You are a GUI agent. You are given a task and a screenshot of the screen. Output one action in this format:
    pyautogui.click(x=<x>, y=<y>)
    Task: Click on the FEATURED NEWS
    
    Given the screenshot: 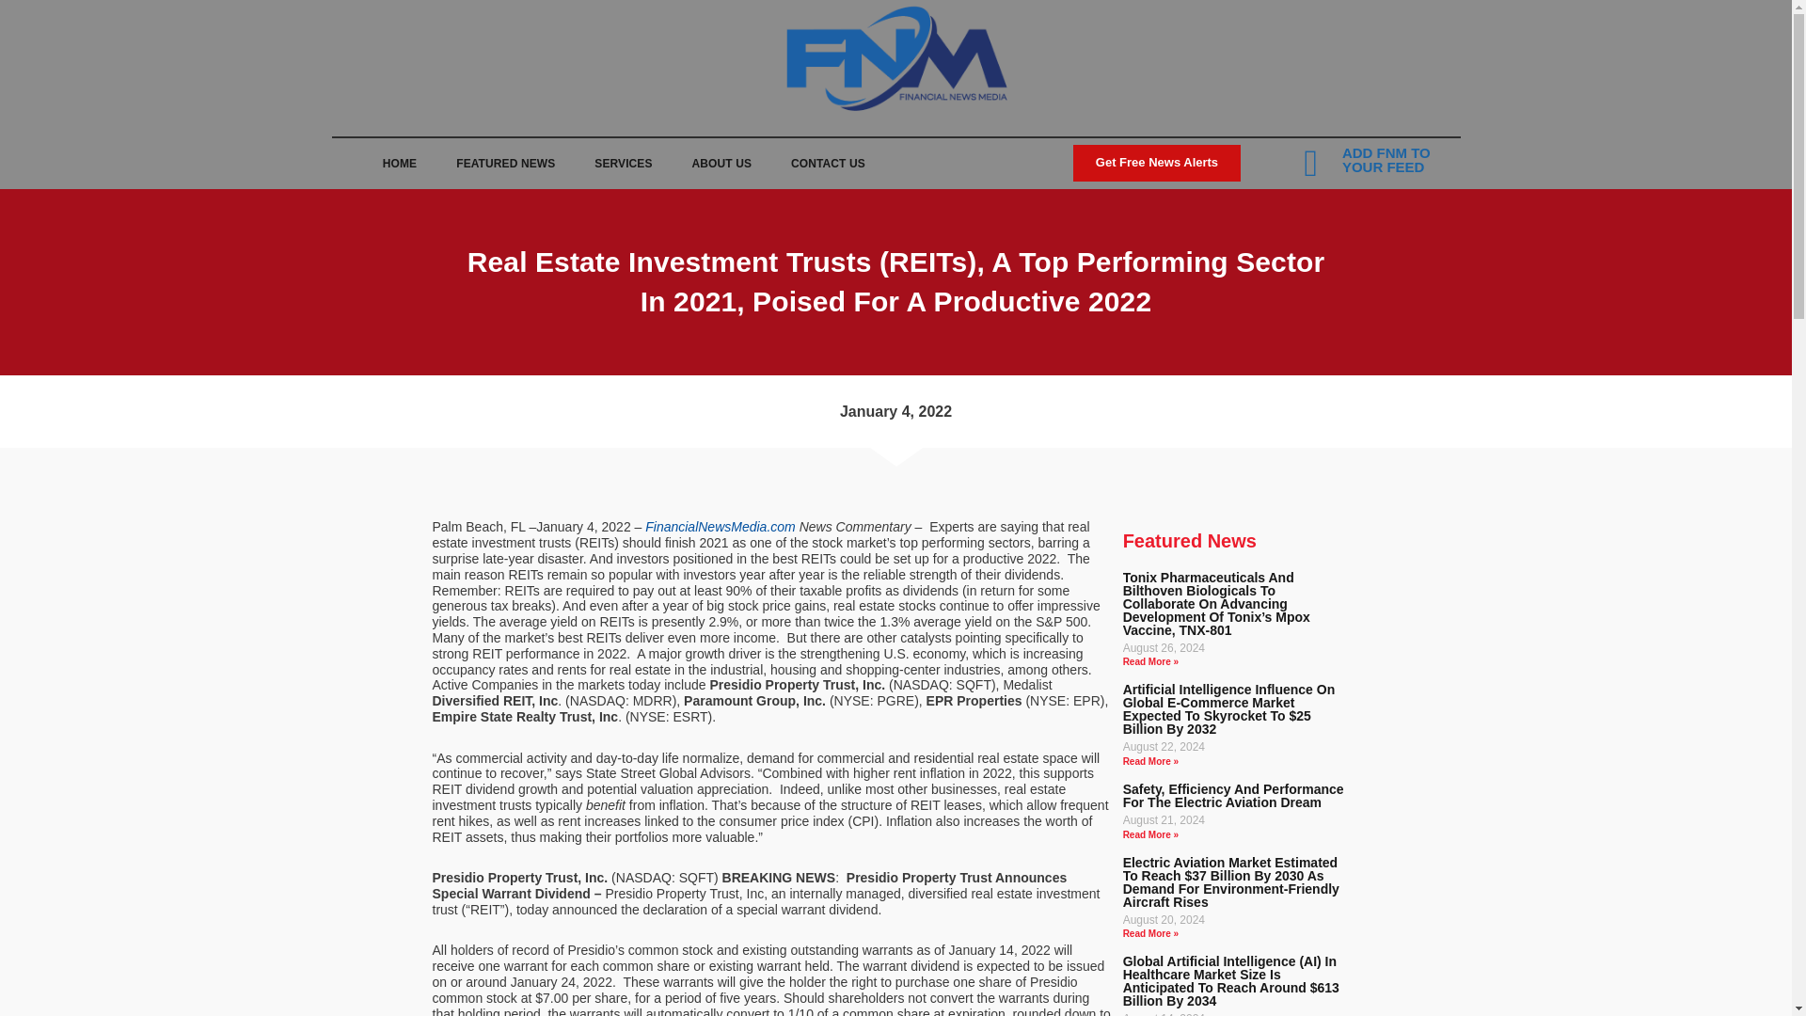 What is the action you would take?
    pyautogui.click(x=505, y=164)
    